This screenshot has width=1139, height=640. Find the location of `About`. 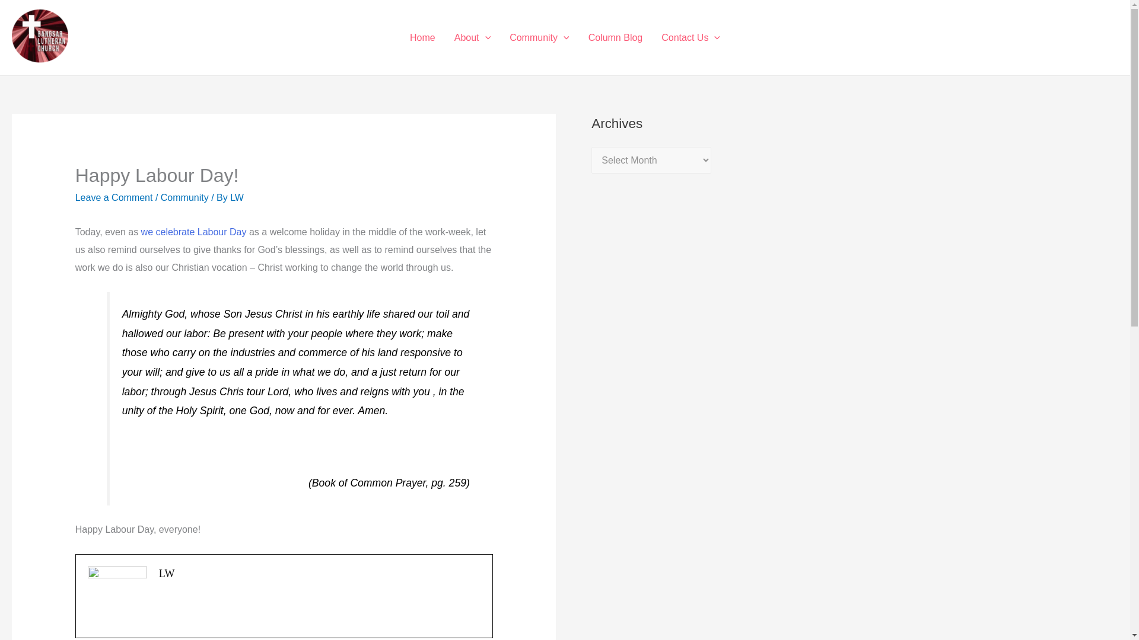

About is located at coordinates (472, 37).